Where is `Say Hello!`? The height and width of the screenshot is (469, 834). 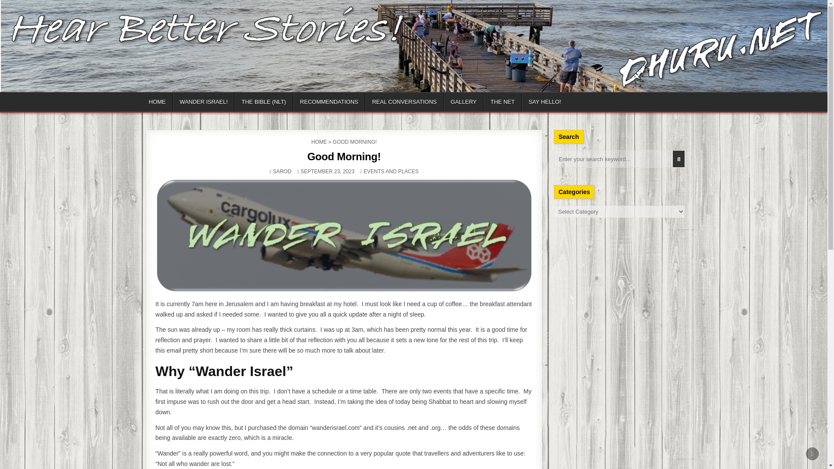 Say Hello! is located at coordinates (498, 103).